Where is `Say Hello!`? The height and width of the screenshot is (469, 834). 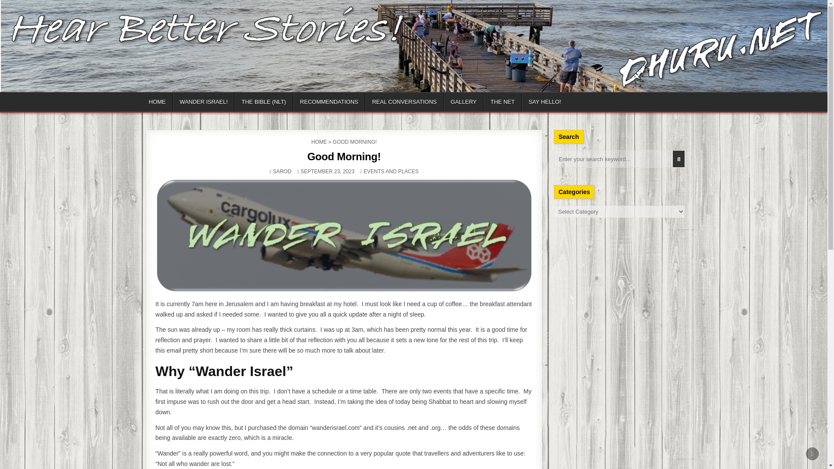 Say Hello! is located at coordinates (498, 103).